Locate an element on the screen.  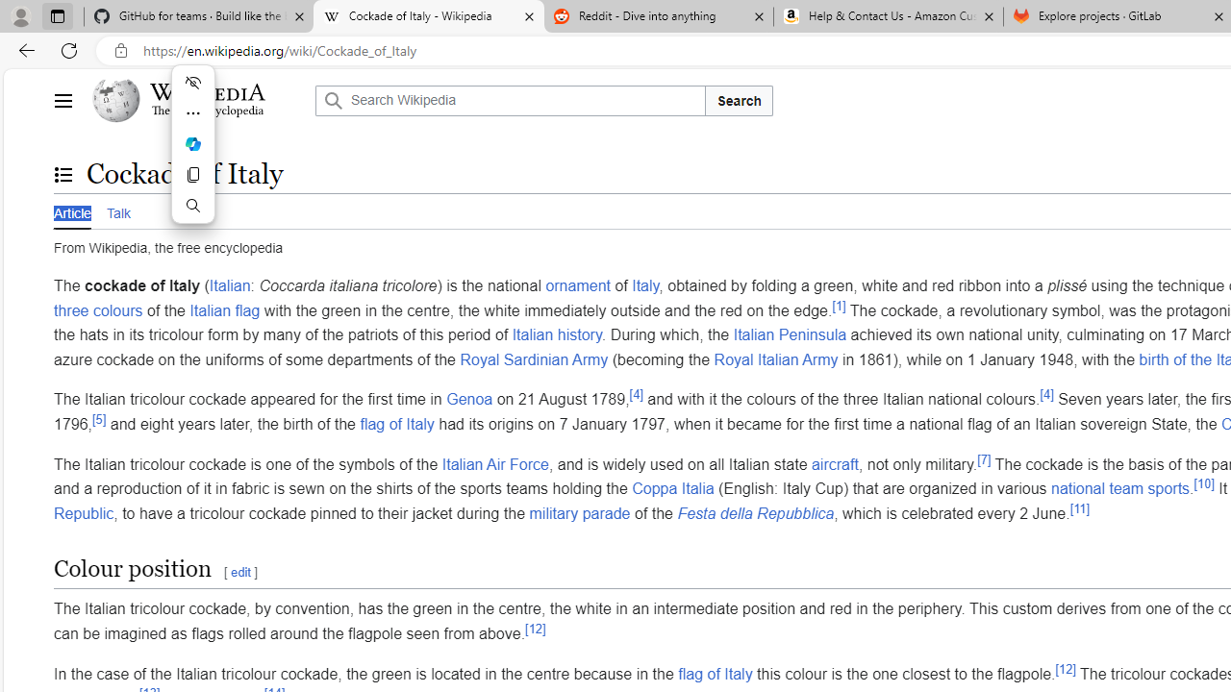
Article is located at coordinates (72, 210).